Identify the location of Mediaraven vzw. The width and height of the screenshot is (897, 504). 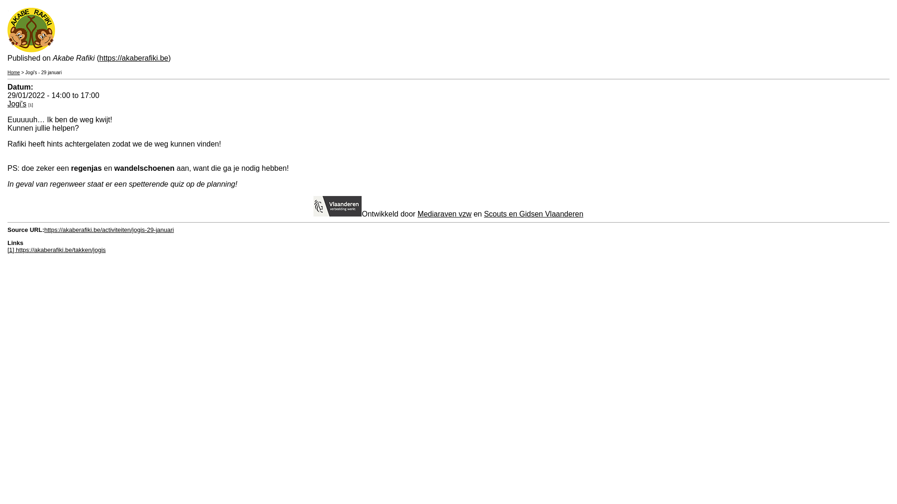
(445, 214).